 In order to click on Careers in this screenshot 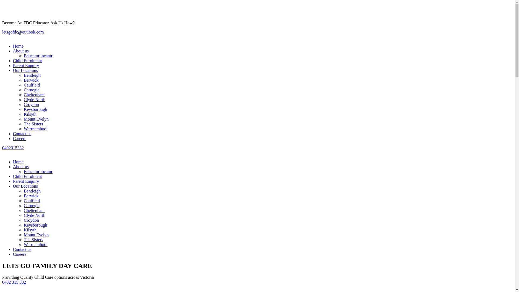, I will do `click(19, 138)`.